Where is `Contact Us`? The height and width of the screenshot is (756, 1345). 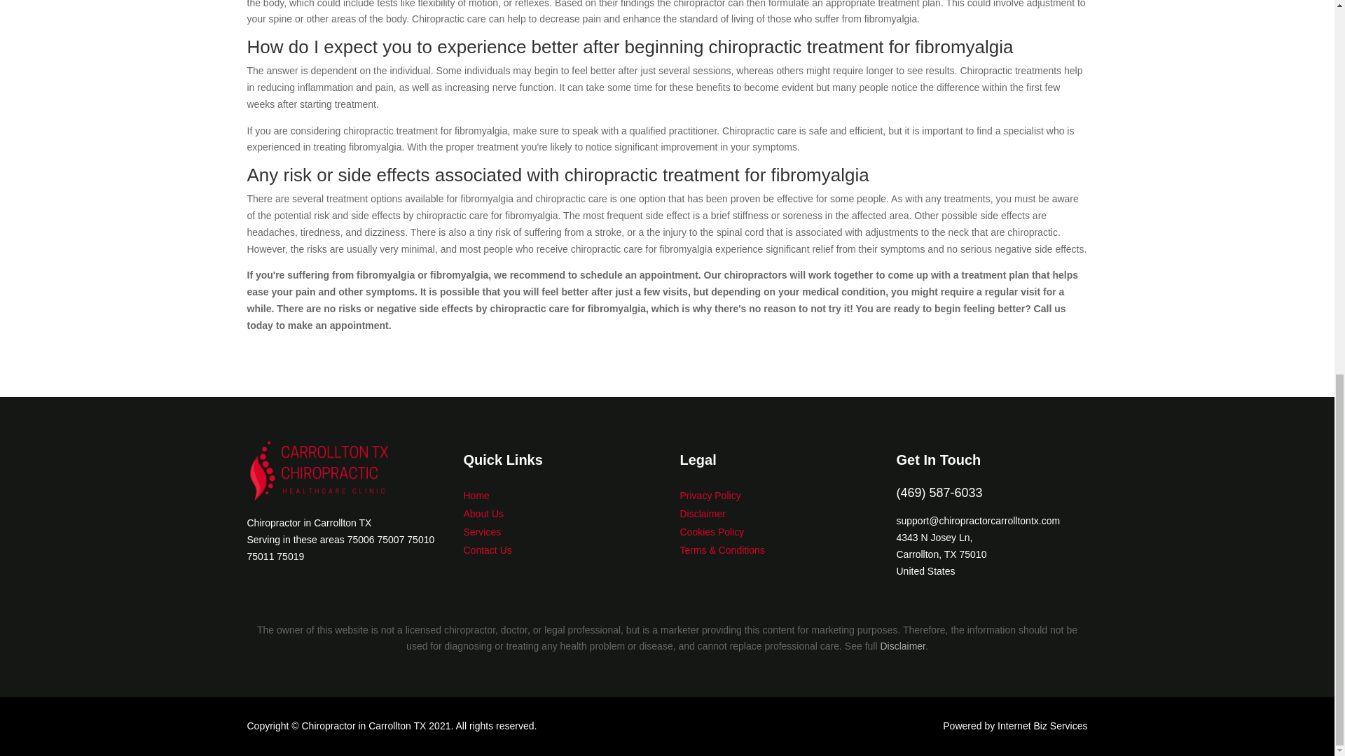
Contact Us is located at coordinates (488, 549).